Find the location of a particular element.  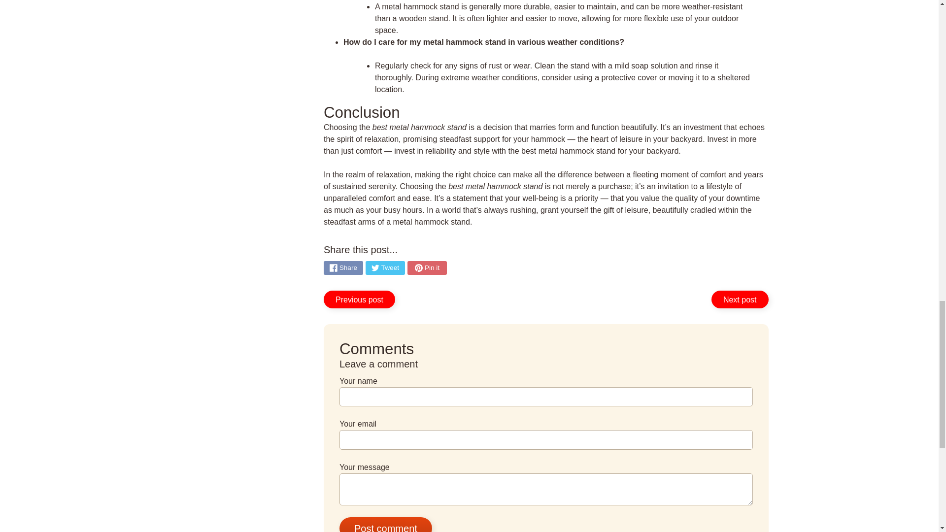

Share on Facebook is located at coordinates (343, 268).